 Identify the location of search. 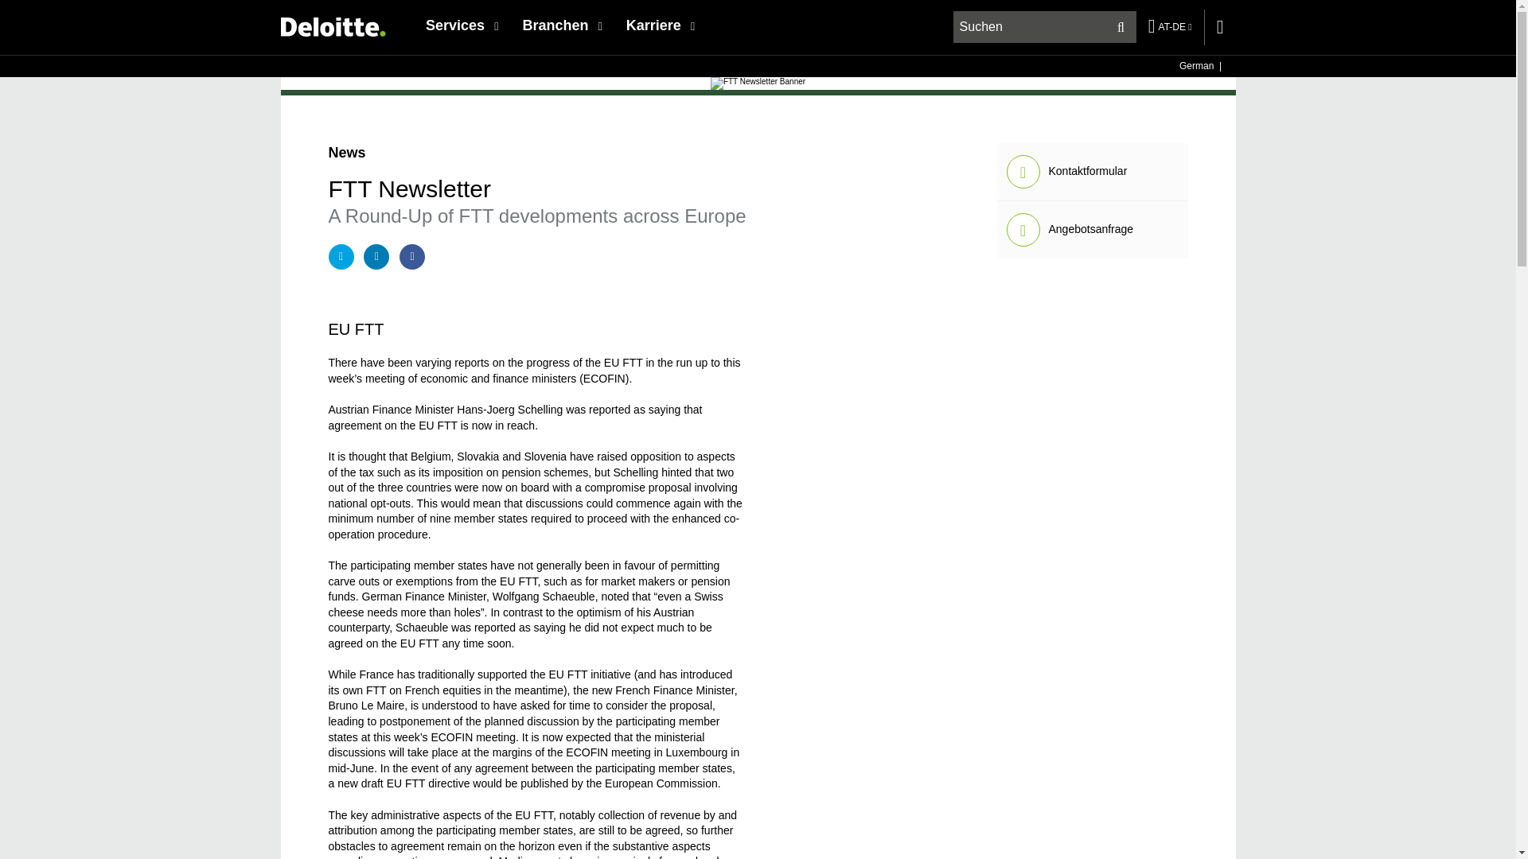
(1045, 27).